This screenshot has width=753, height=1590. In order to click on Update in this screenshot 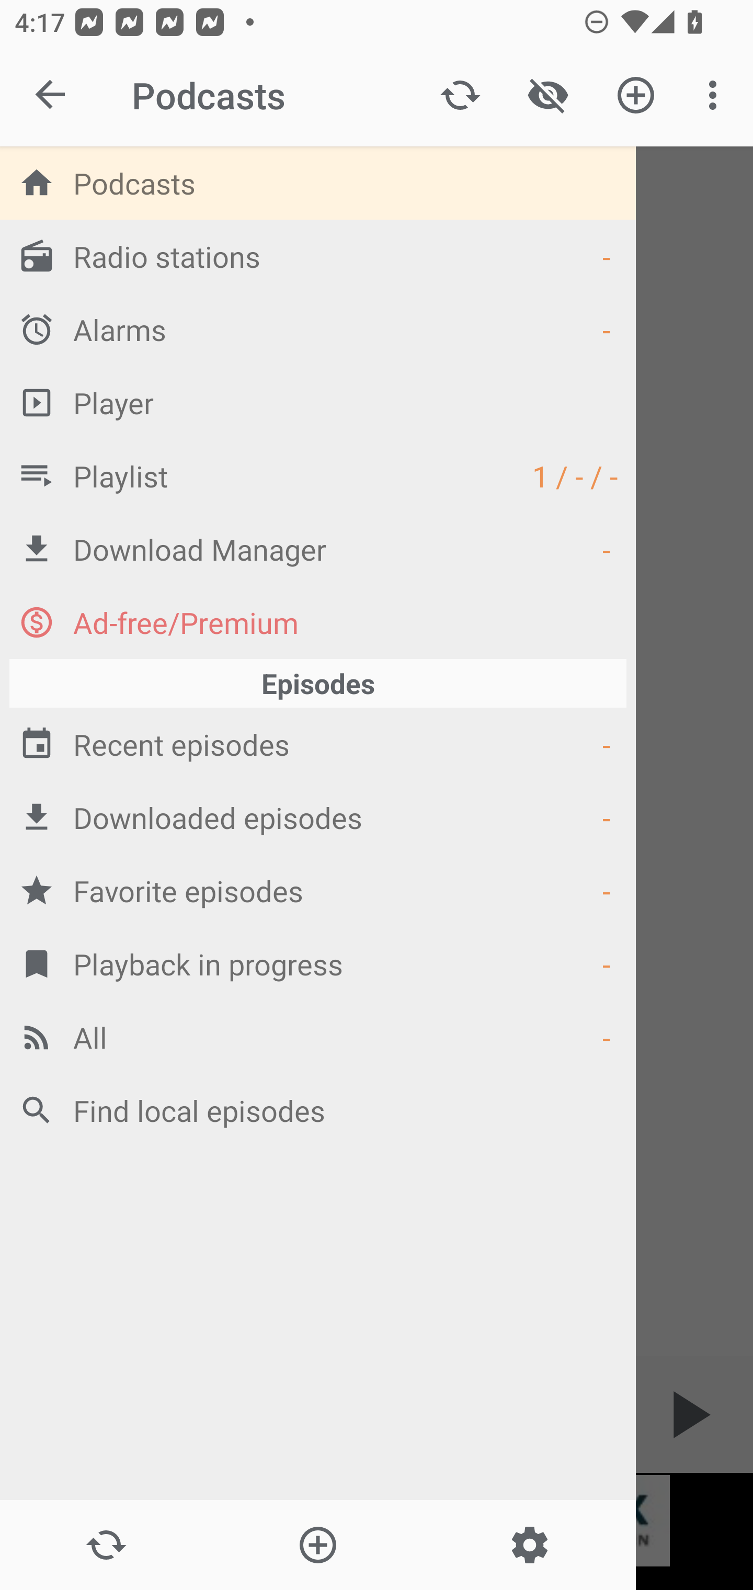, I will do `click(460, 95)`.